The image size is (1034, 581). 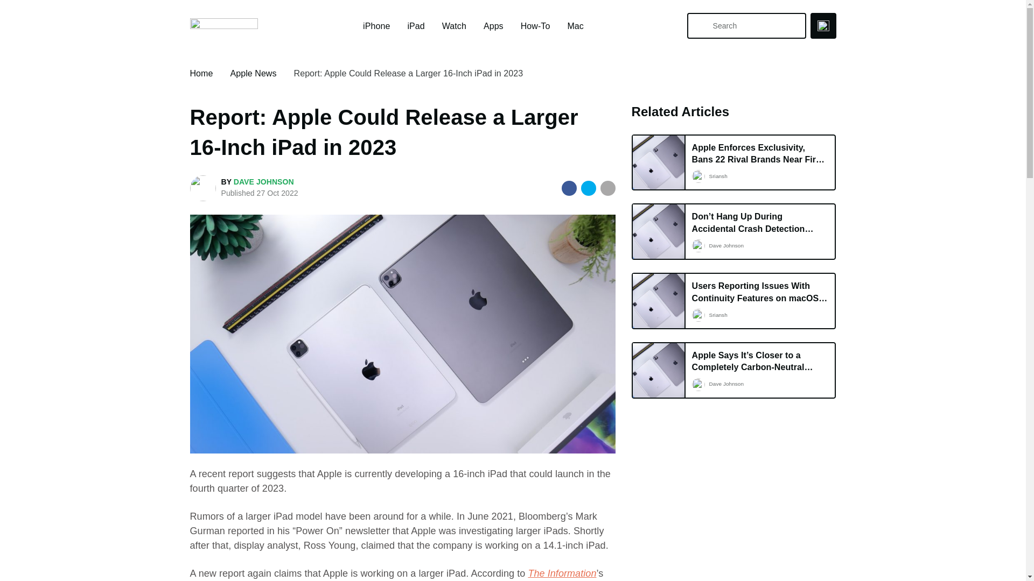 What do you see at coordinates (575, 26) in the screenshot?
I see `Mac` at bounding box center [575, 26].